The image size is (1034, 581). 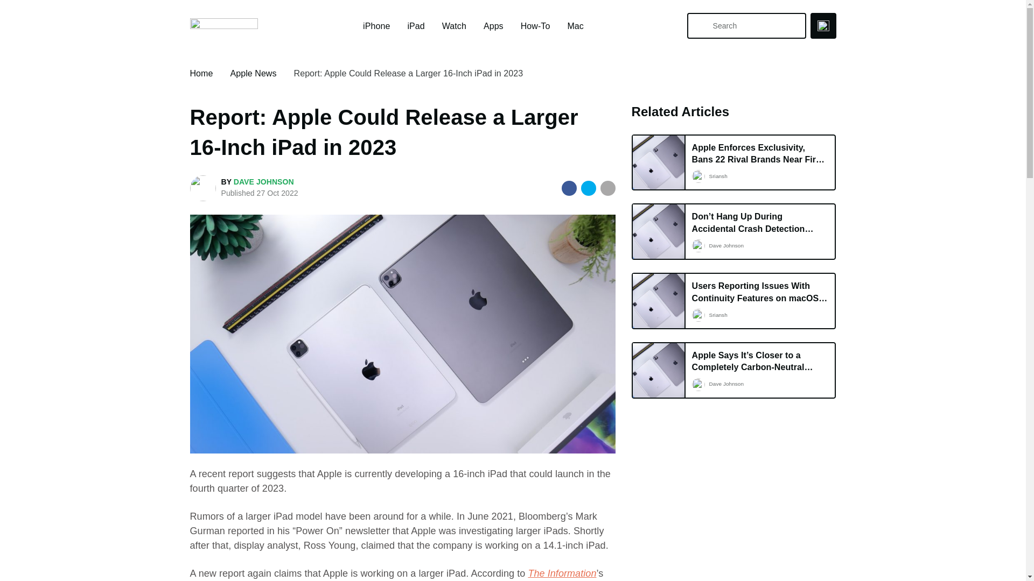 What do you see at coordinates (575, 26) in the screenshot?
I see `Mac` at bounding box center [575, 26].